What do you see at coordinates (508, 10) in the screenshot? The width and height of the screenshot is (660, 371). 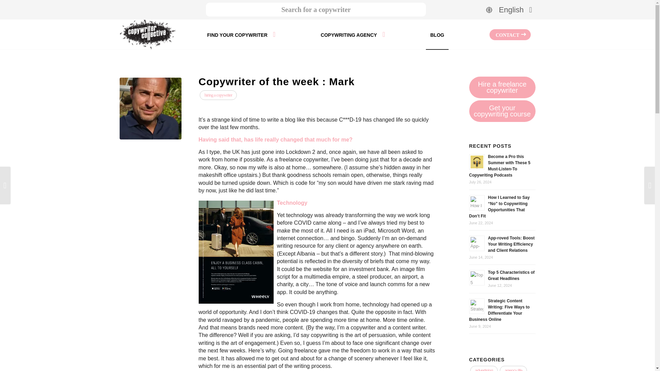 I see `English` at bounding box center [508, 10].